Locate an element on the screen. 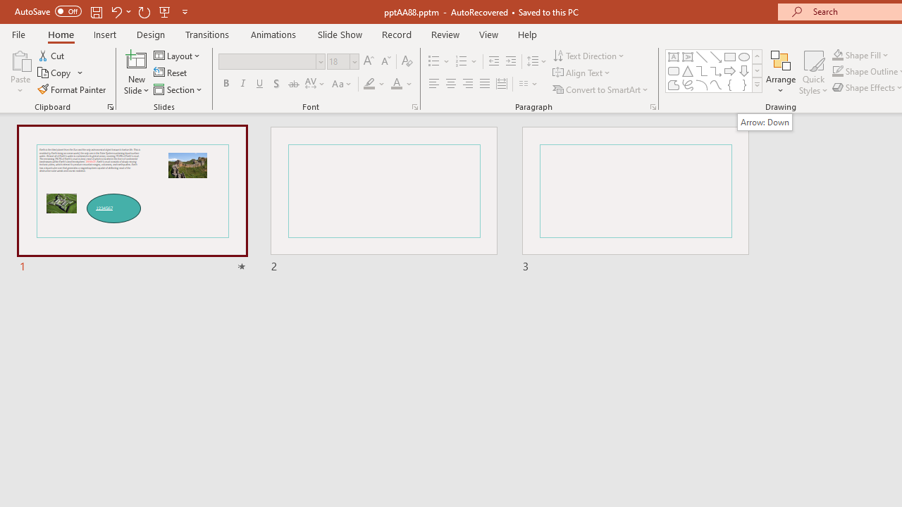 Image resolution: width=902 pixels, height=507 pixels. Text Highlight Color is located at coordinates (375, 84).